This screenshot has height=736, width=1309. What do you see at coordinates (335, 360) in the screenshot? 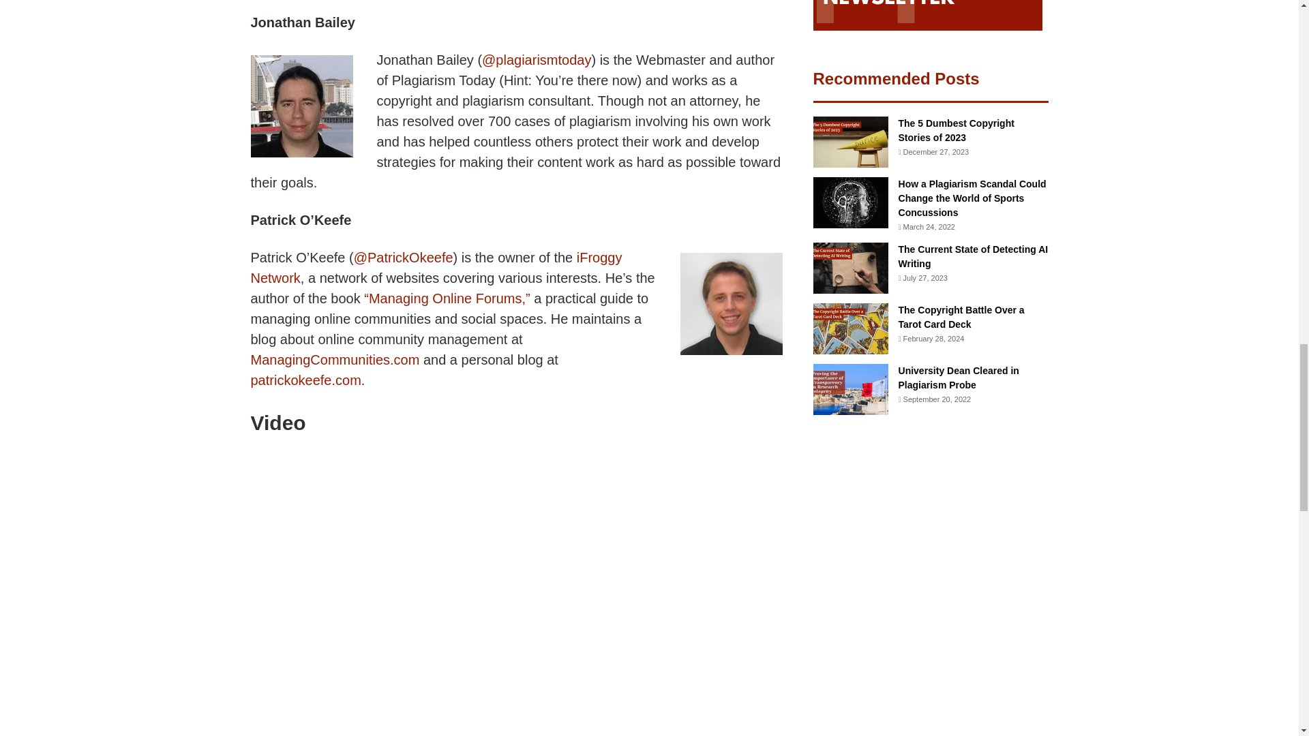
I see `ManagingCommunities.com` at bounding box center [335, 360].